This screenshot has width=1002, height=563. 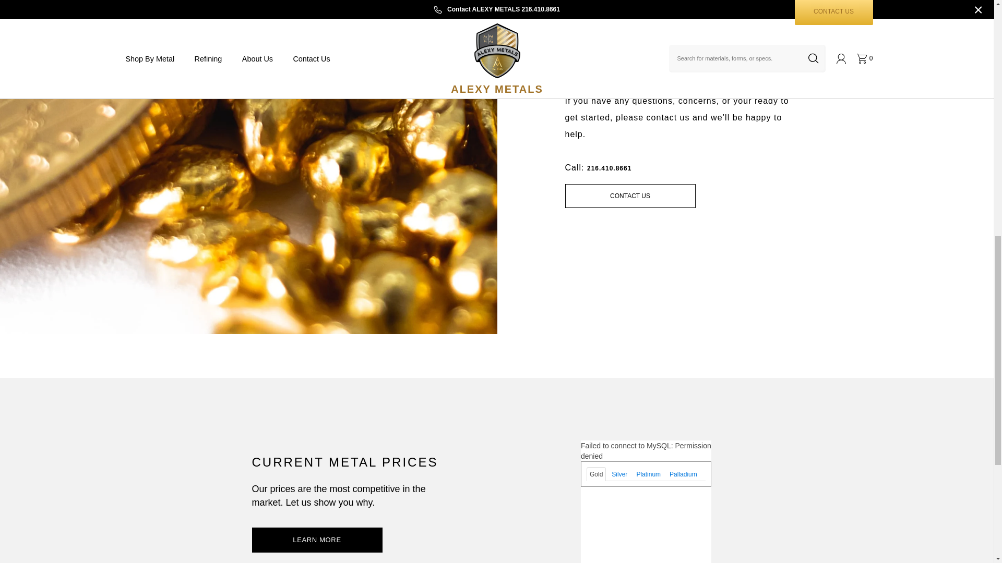 What do you see at coordinates (609, 168) in the screenshot?
I see `tel:216.410.8661` at bounding box center [609, 168].